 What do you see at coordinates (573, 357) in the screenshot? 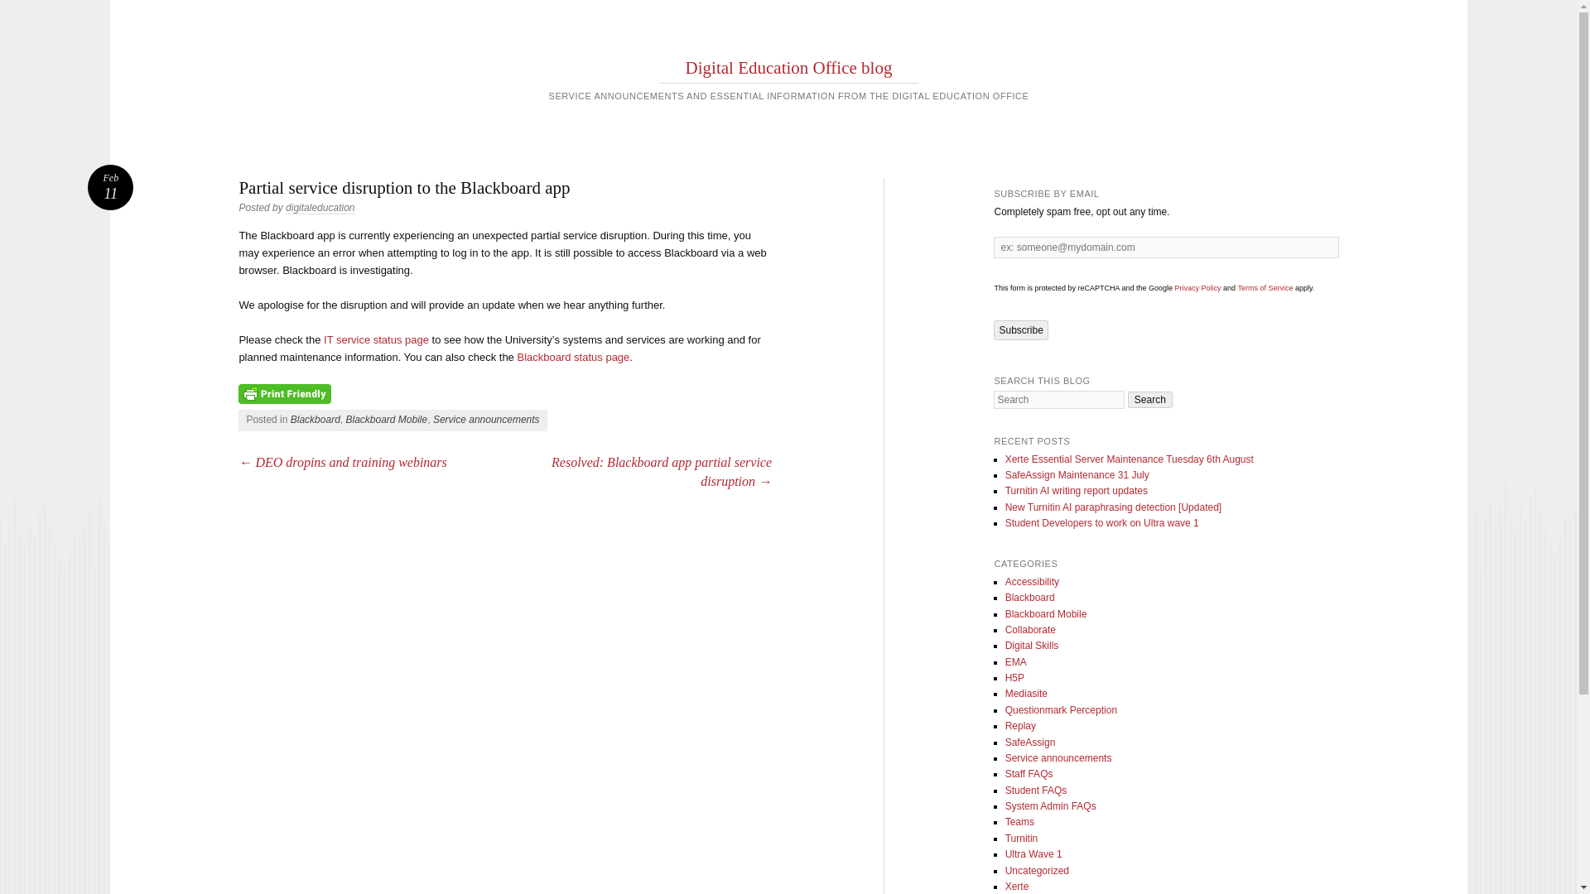
I see `Blackboard status page` at bounding box center [573, 357].